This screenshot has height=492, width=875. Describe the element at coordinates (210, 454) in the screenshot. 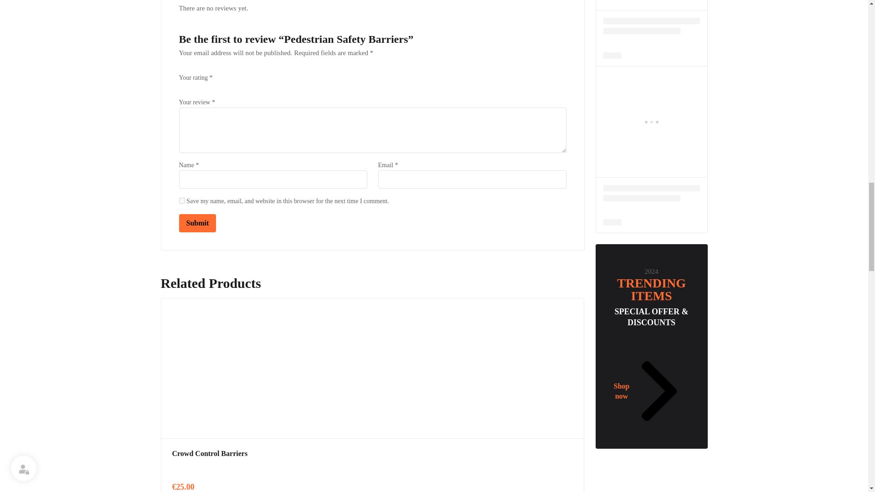

I see `Read more avbout Crowd Control Barriers` at that location.